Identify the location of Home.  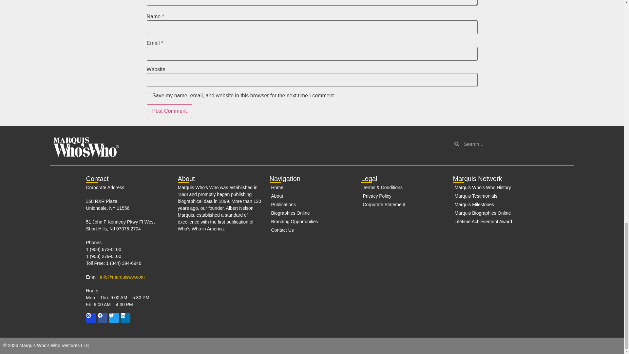
(312, 187).